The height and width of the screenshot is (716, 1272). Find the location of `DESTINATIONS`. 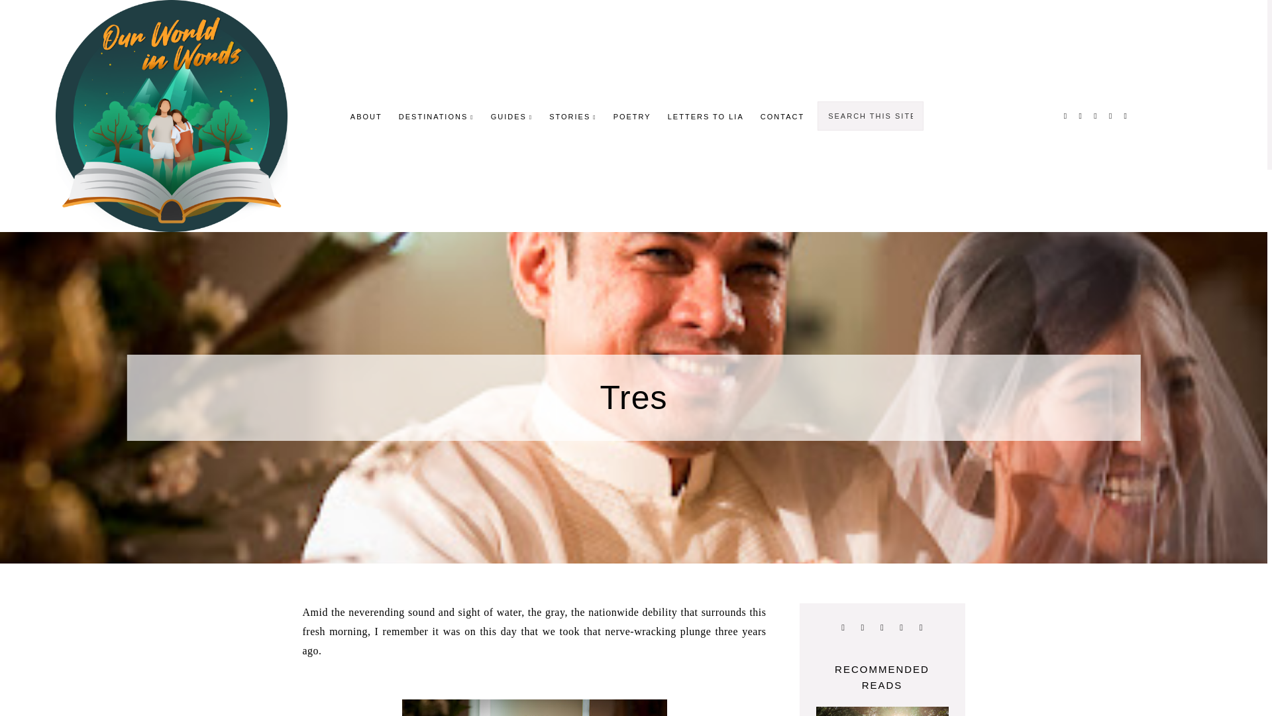

DESTINATIONS is located at coordinates (437, 117).